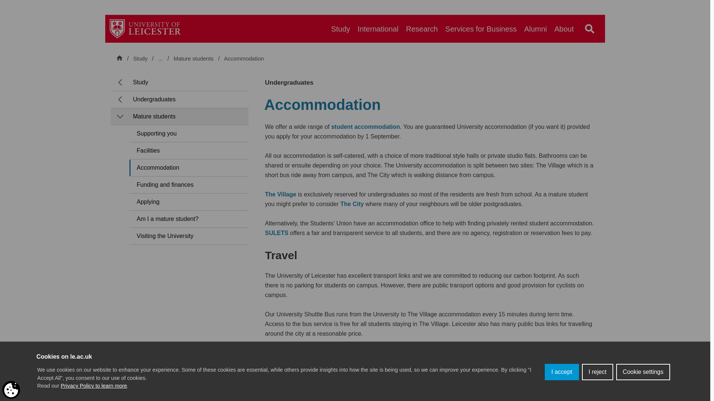 The image size is (714, 401). Describe the element at coordinates (340, 28) in the screenshot. I see `Study` at that location.